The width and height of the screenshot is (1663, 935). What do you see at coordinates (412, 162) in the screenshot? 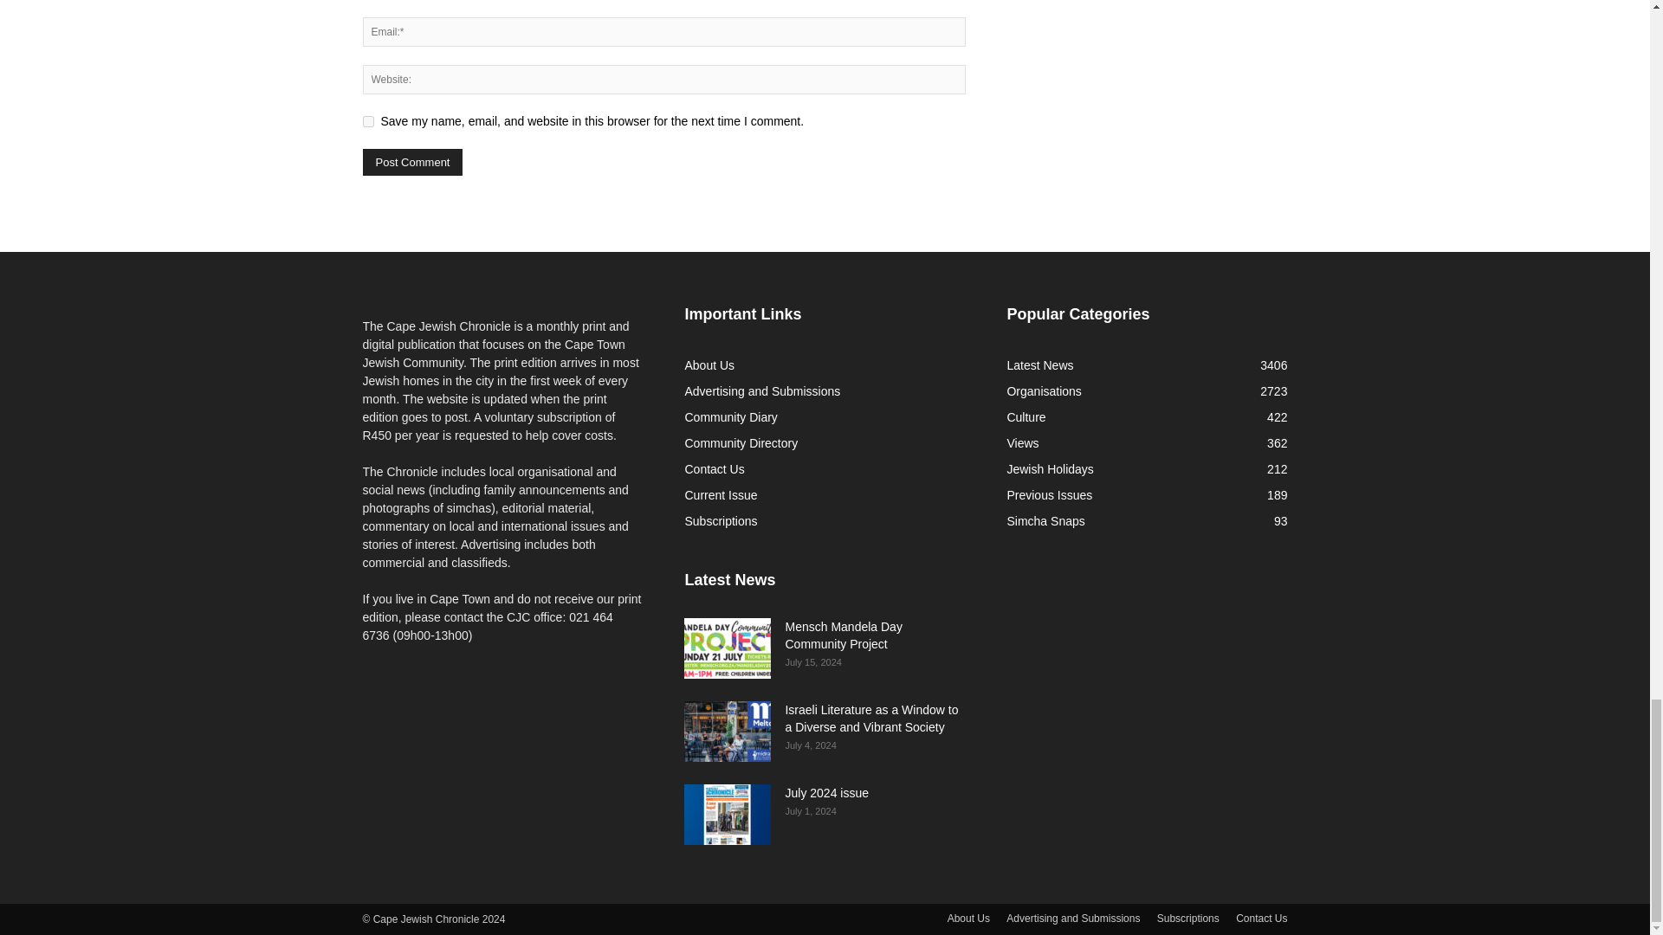
I see `Post Comment` at bounding box center [412, 162].